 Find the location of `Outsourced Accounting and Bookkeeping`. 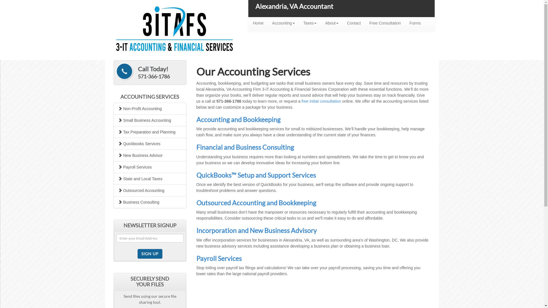

Outsourced Accounting and Bookkeeping is located at coordinates (256, 203).